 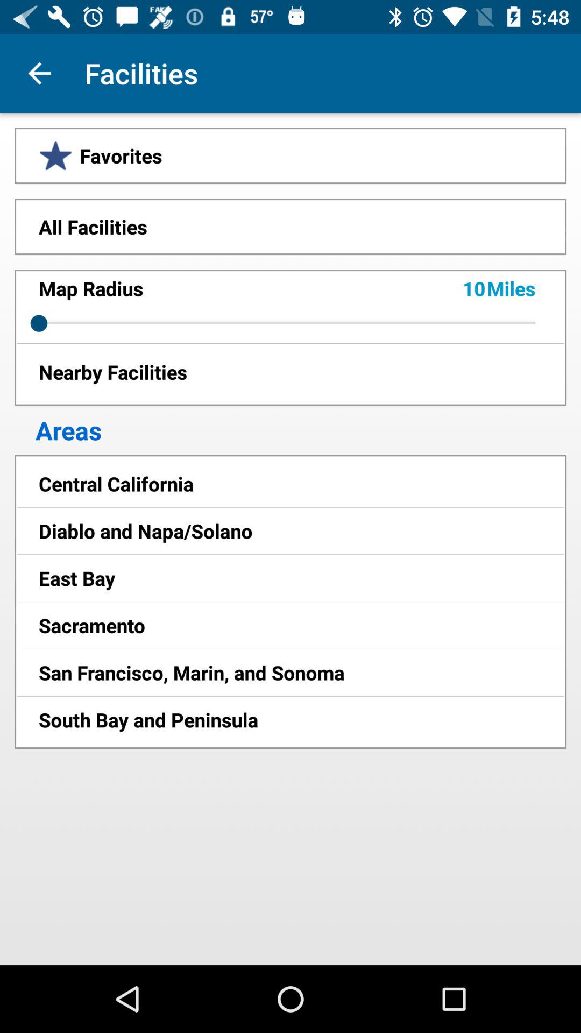 What do you see at coordinates (39, 73) in the screenshot?
I see `press item to the left of the facilities app` at bounding box center [39, 73].